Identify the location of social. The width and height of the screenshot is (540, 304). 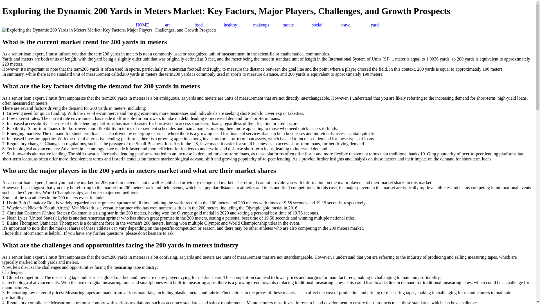
(327, 25).